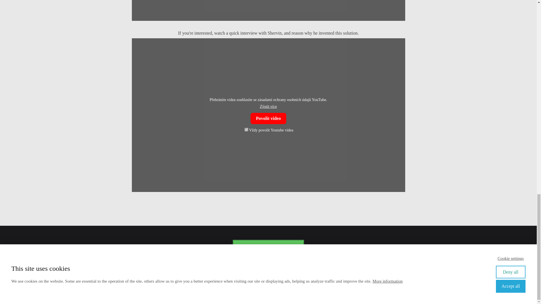 The height and width of the screenshot is (304, 541). What do you see at coordinates (245, 286) in the screenshot?
I see `Earnings Disclaimer` at bounding box center [245, 286].